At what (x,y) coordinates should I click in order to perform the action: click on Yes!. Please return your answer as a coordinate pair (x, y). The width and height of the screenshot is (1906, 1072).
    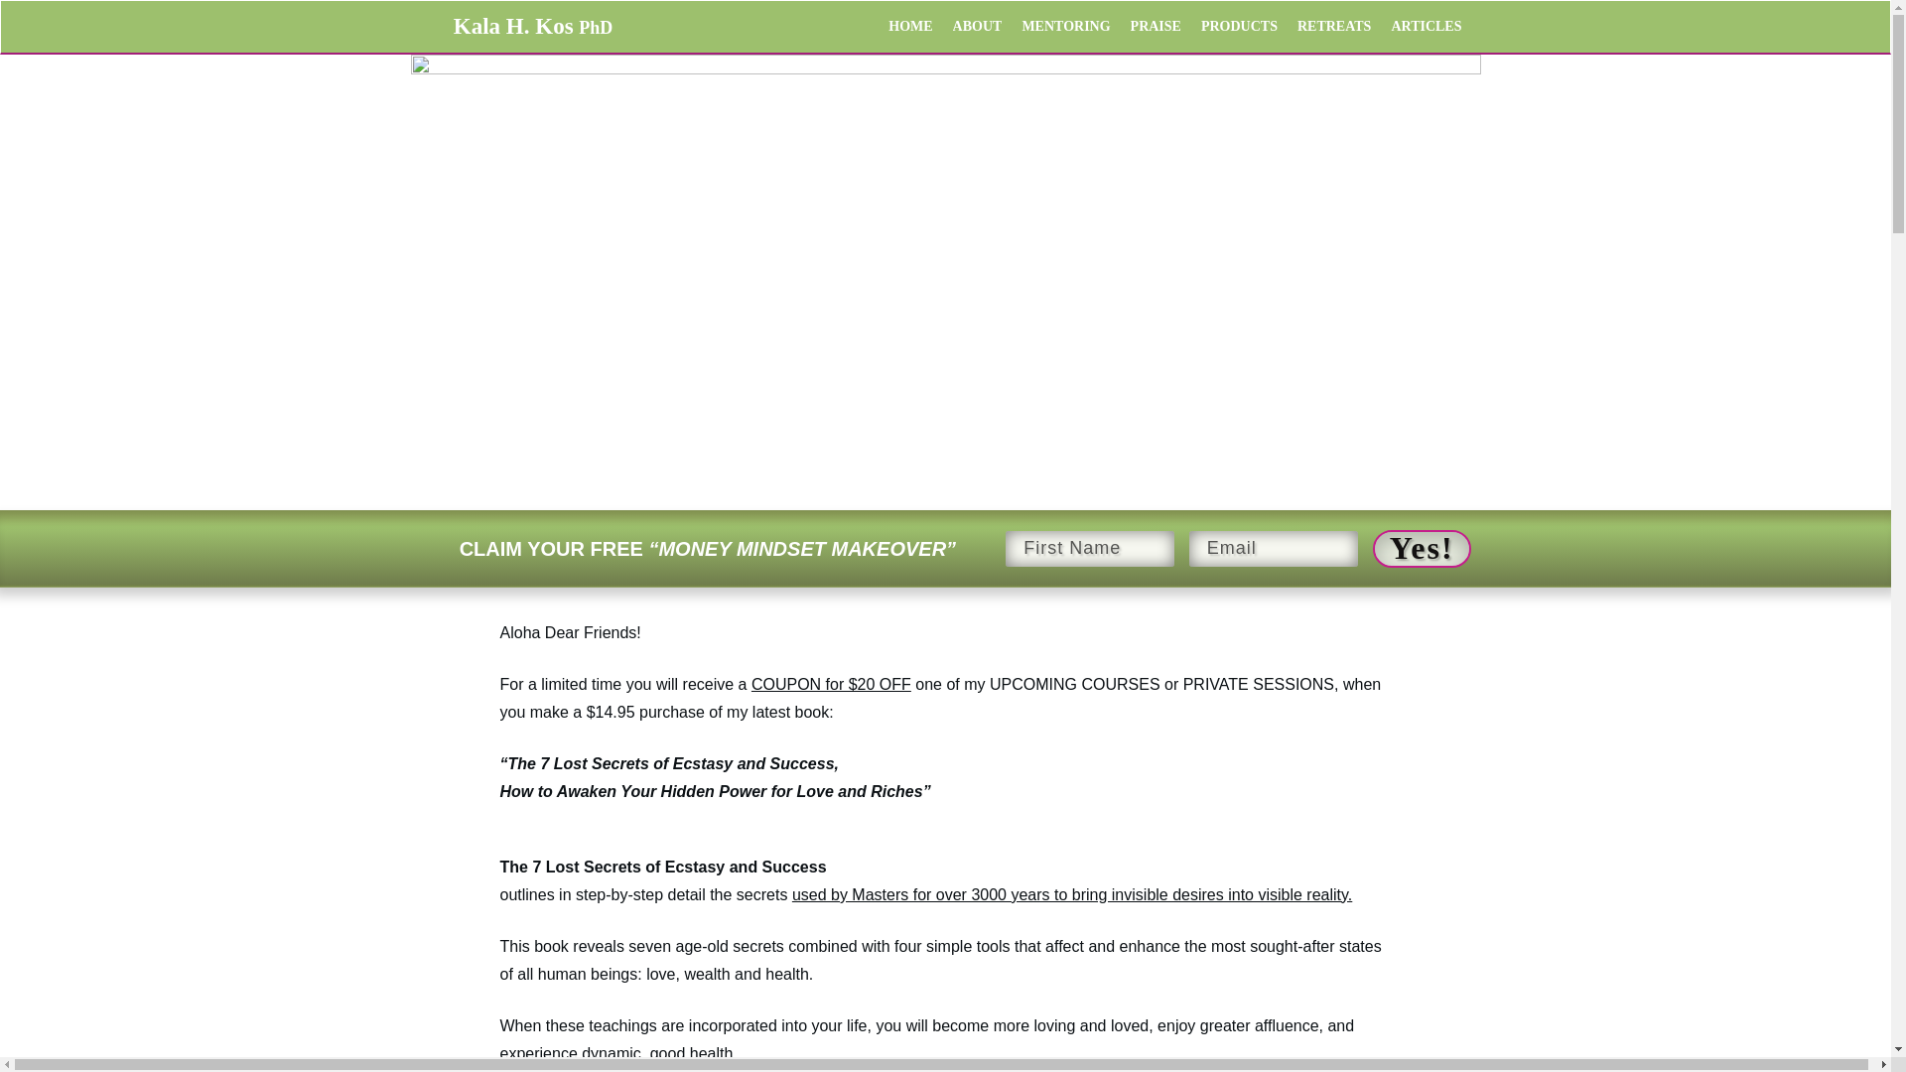
    Looking at the image, I should click on (1422, 548).